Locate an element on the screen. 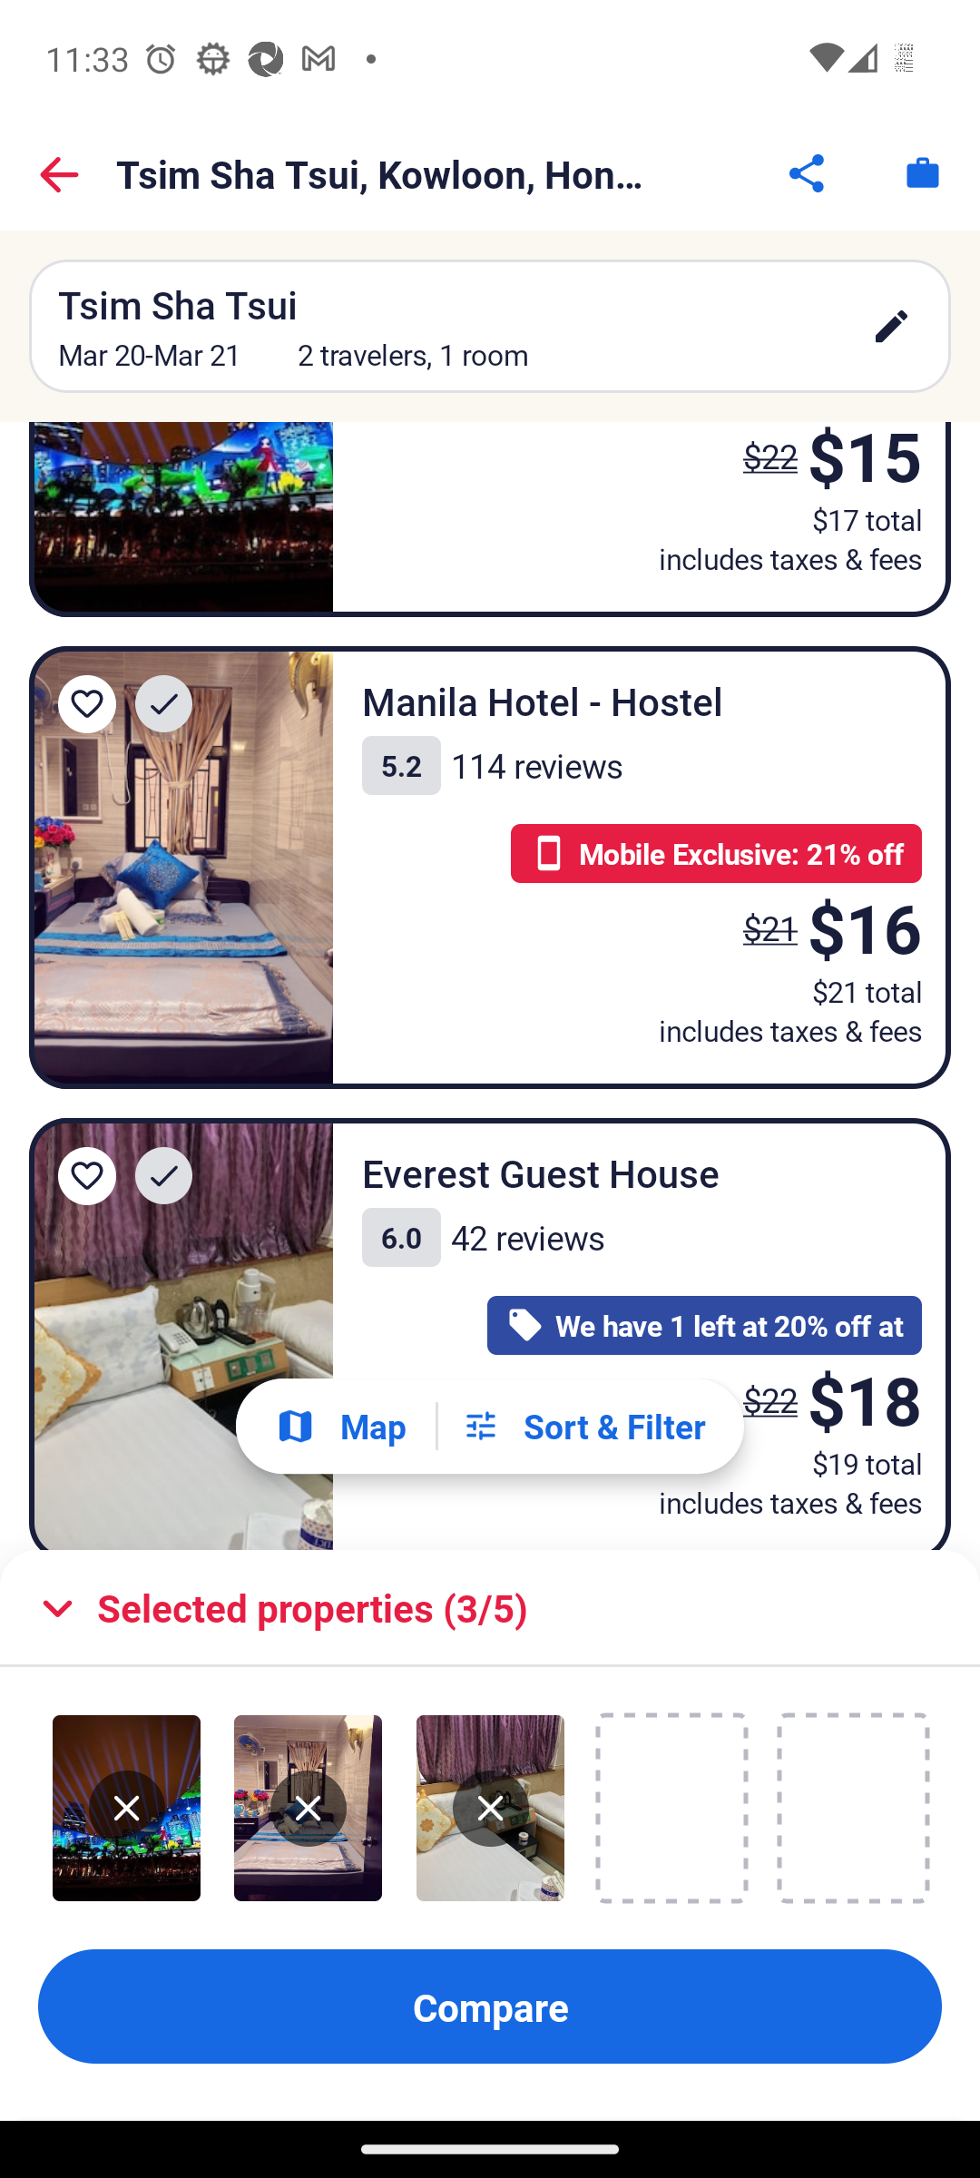  Save Manila Hotel - Hostel to a trip is located at coordinates (87, 704).